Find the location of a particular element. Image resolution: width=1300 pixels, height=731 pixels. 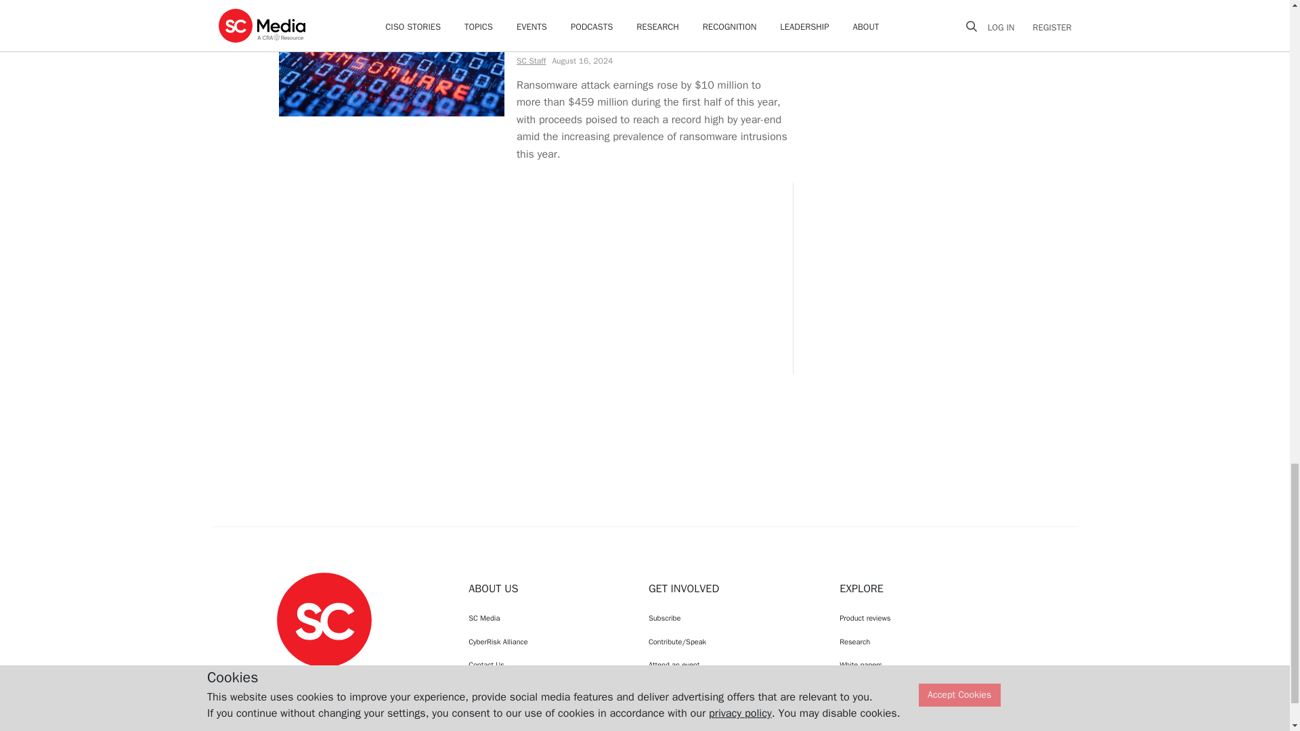

SCMagazine on Twitter is located at coordinates (324, 680).